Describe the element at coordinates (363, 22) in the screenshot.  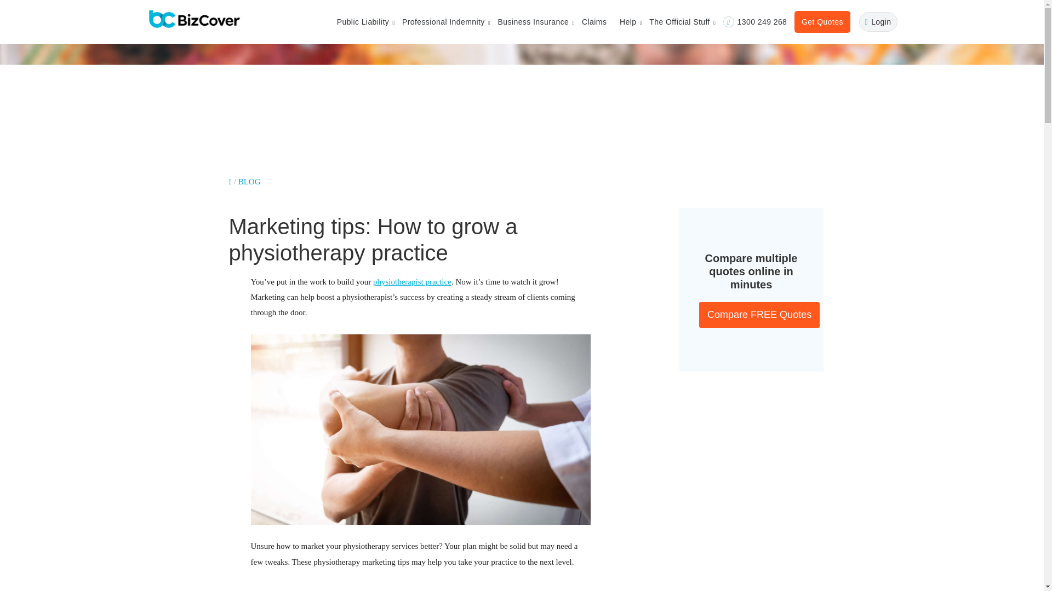
I see `Public Liability` at that location.